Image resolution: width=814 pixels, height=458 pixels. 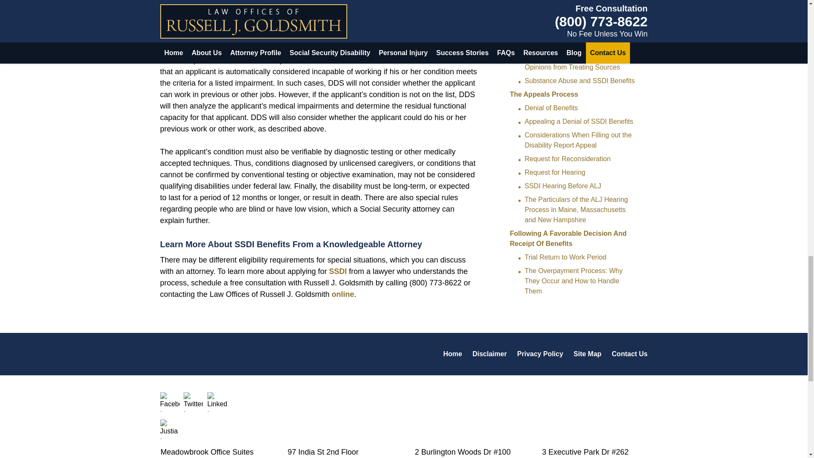 I want to click on SSDI, so click(x=337, y=271).